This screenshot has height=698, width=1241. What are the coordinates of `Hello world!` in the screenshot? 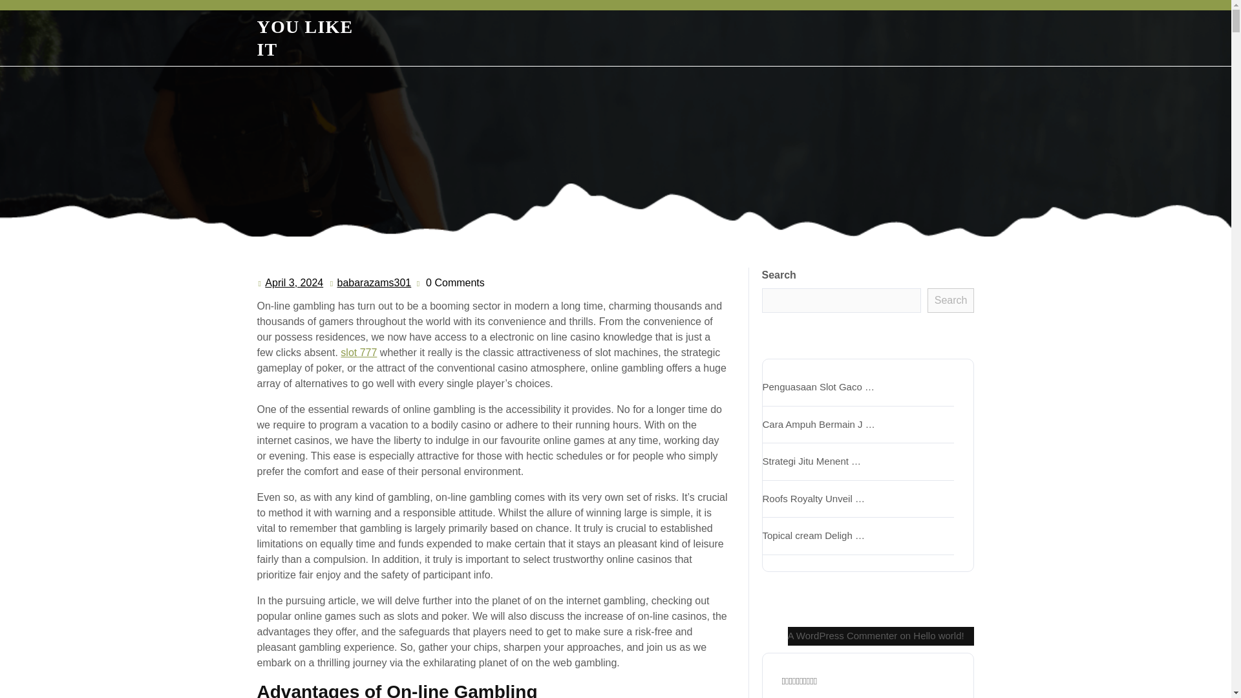 It's located at (950, 300).